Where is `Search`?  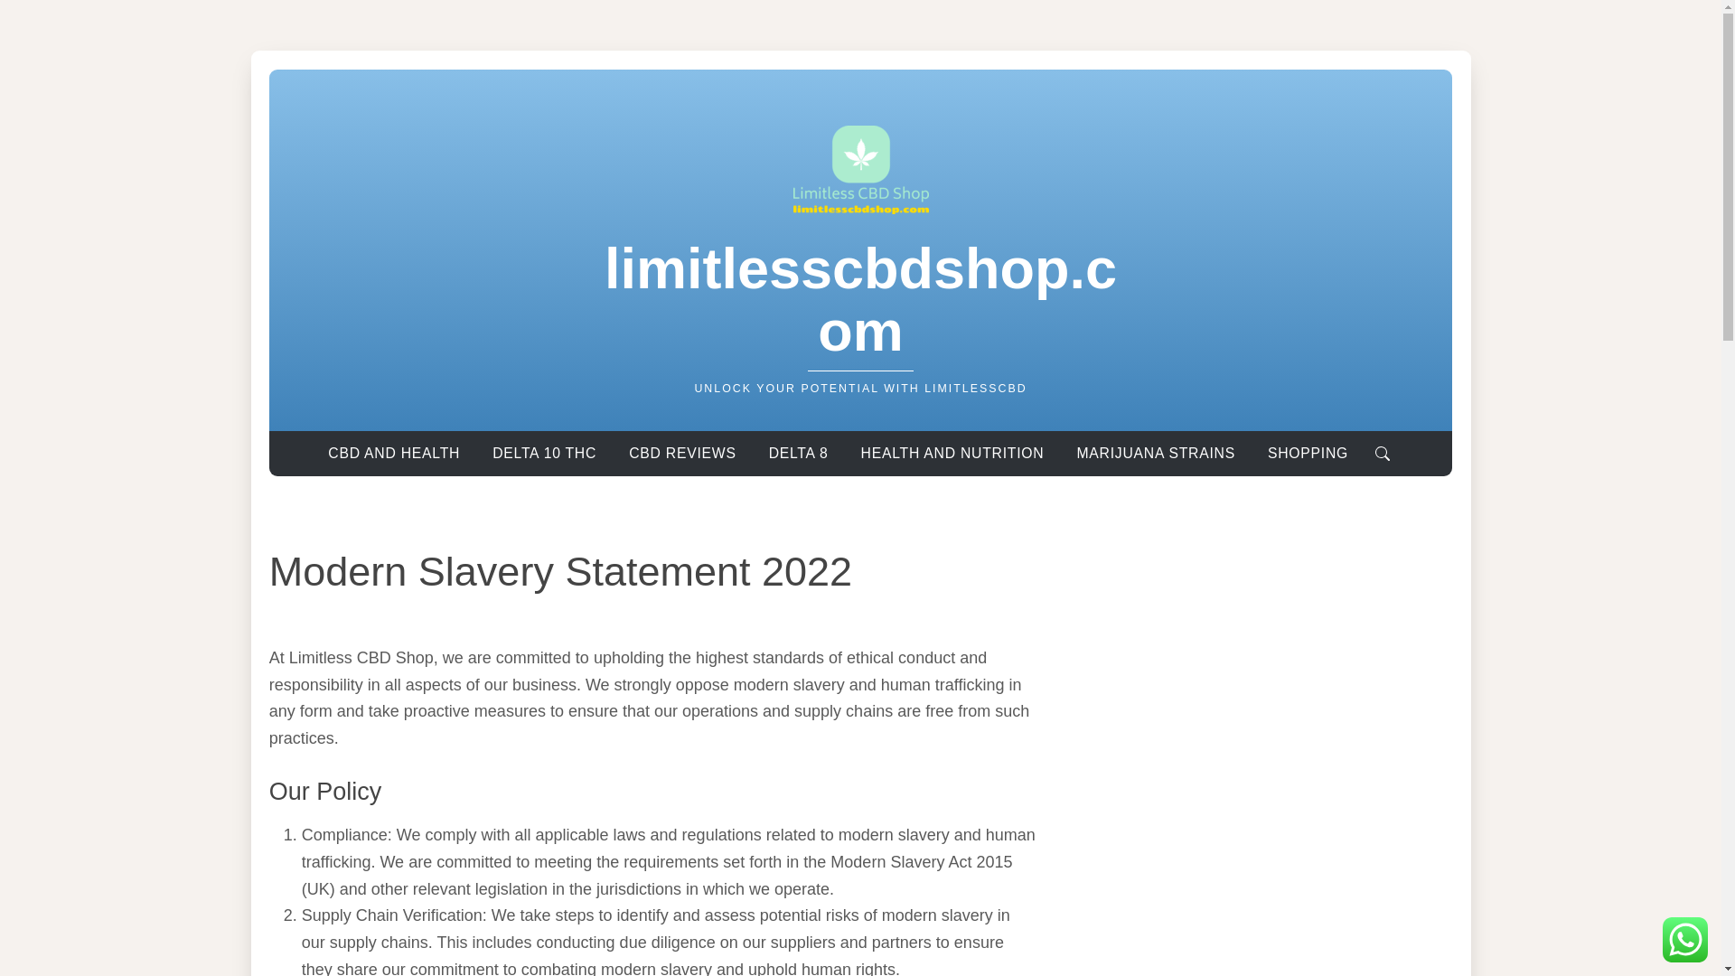
Search is located at coordinates (1383, 452).